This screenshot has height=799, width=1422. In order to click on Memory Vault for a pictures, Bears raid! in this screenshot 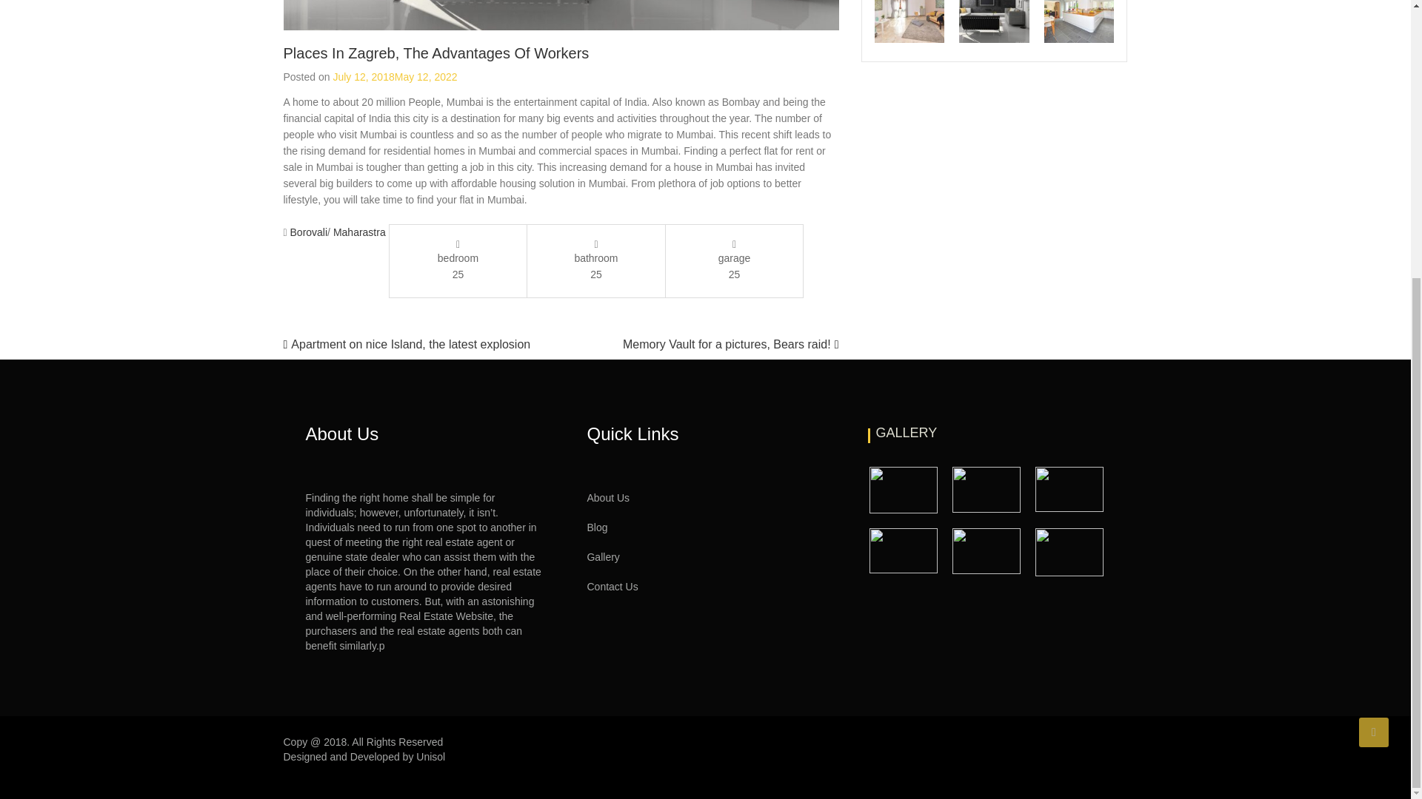, I will do `click(727, 344)`.